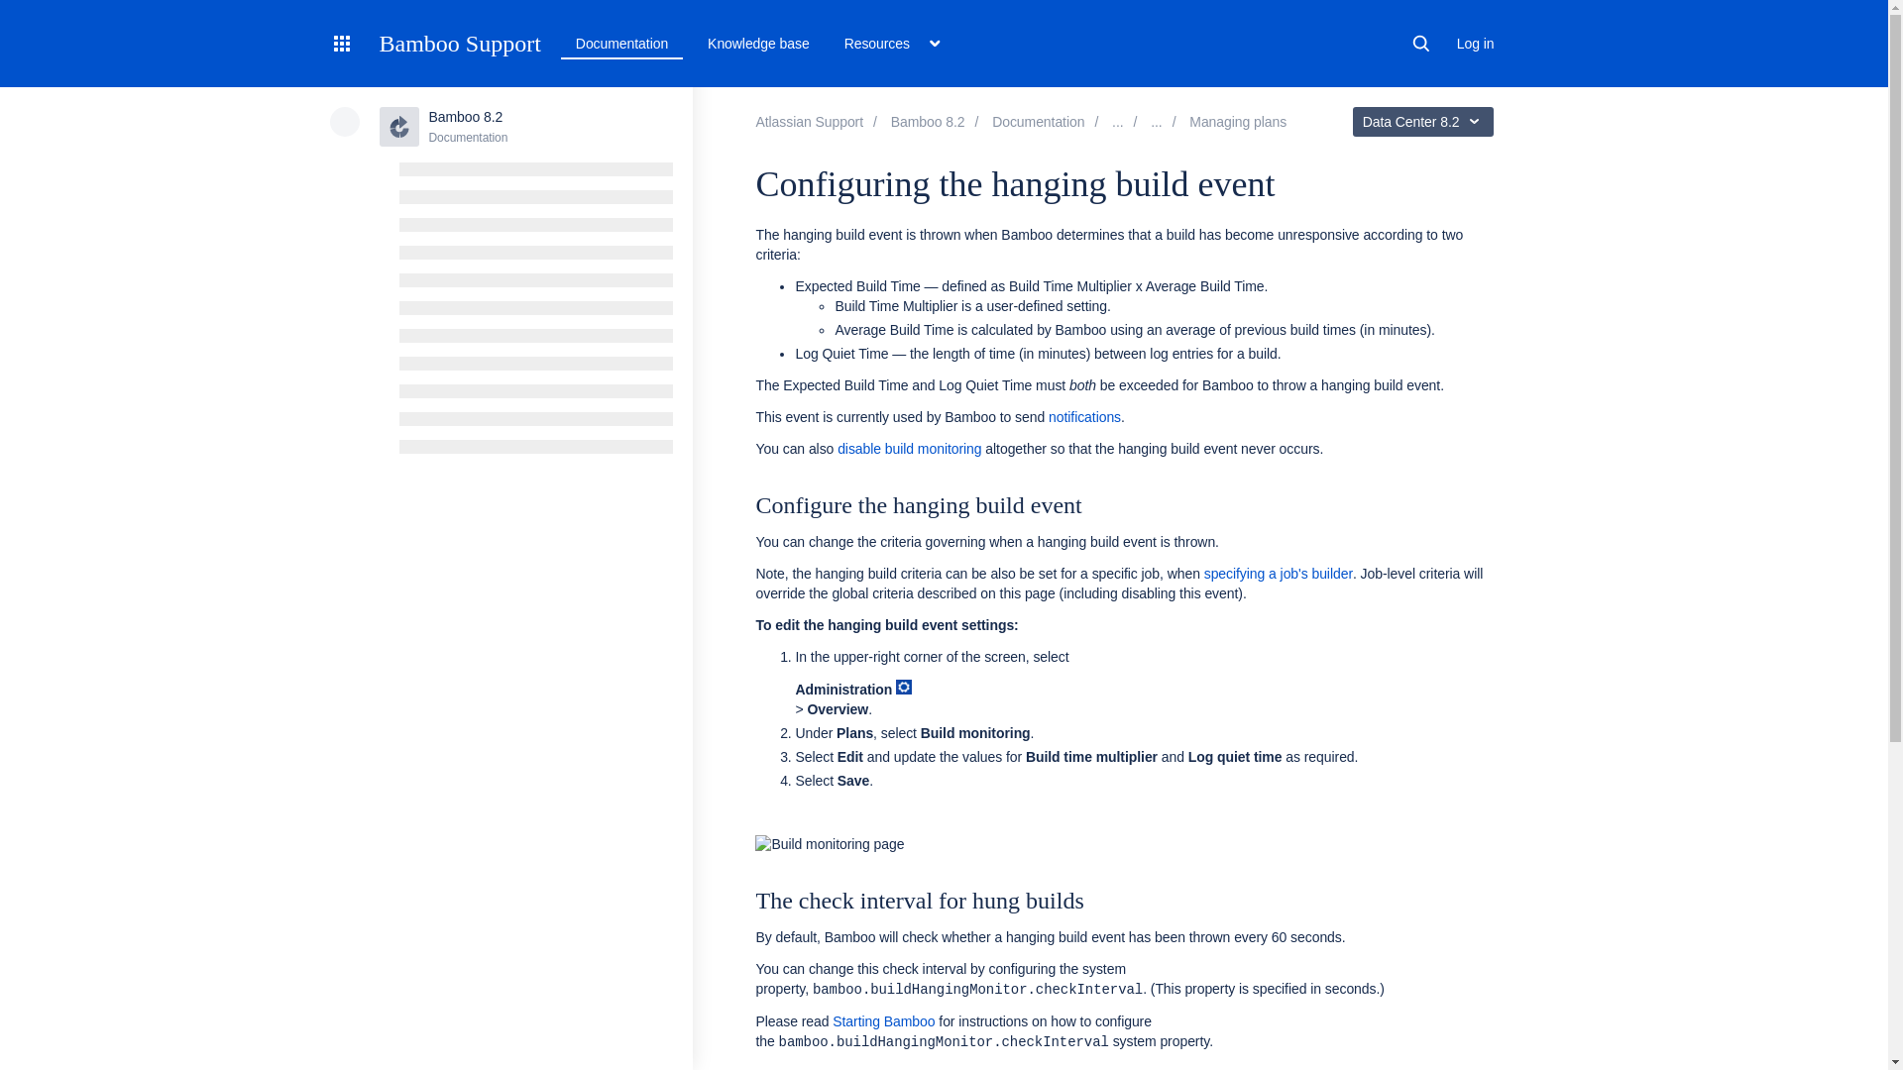  What do you see at coordinates (759, 44) in the screenshot?
I see `Knowledge base` at bounding box center [759, 44].